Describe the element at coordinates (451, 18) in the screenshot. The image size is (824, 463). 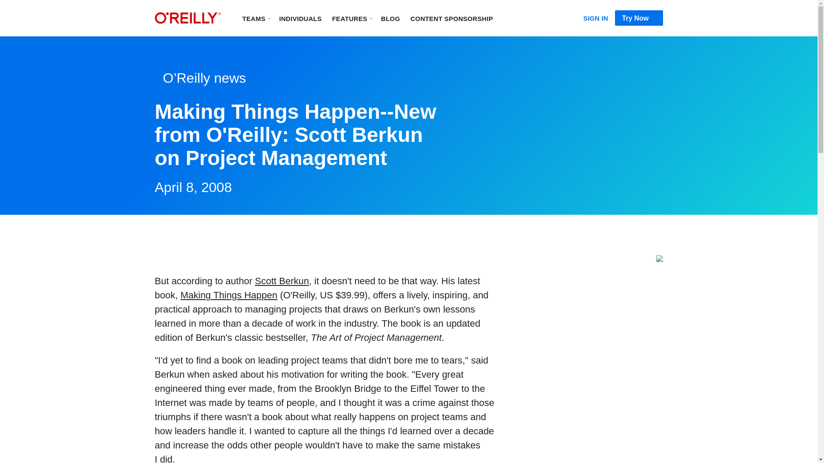
I see `CONTENT SPONSORSHIP` at that location.